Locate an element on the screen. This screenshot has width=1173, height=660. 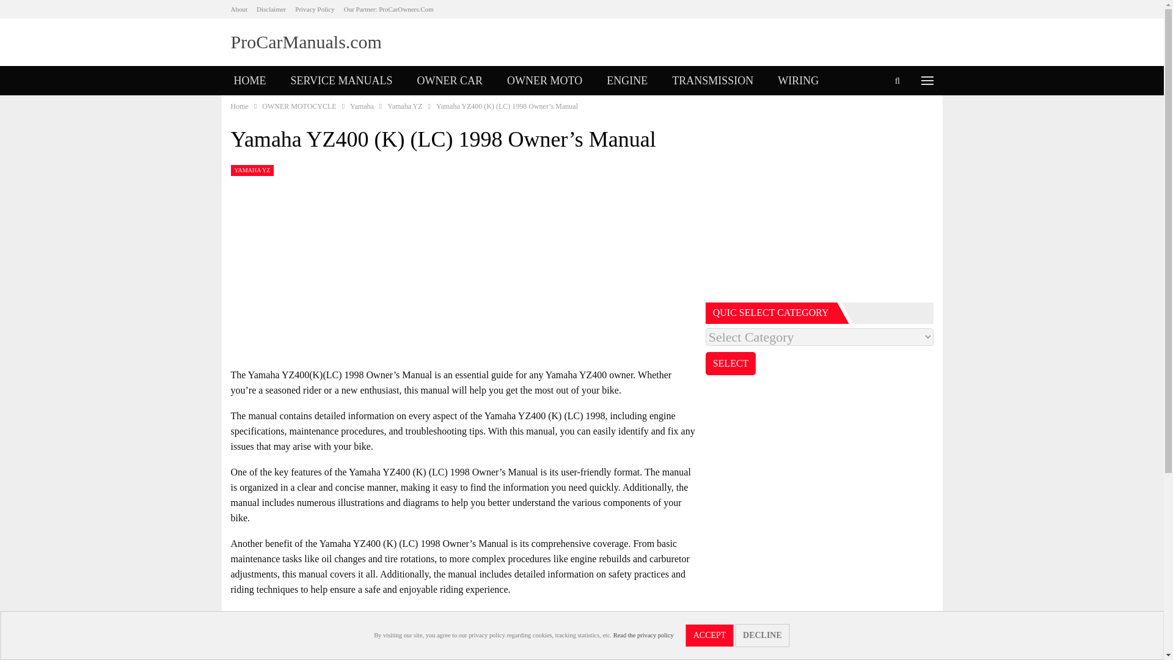
ENGINE is located at coordinates (627, 81).